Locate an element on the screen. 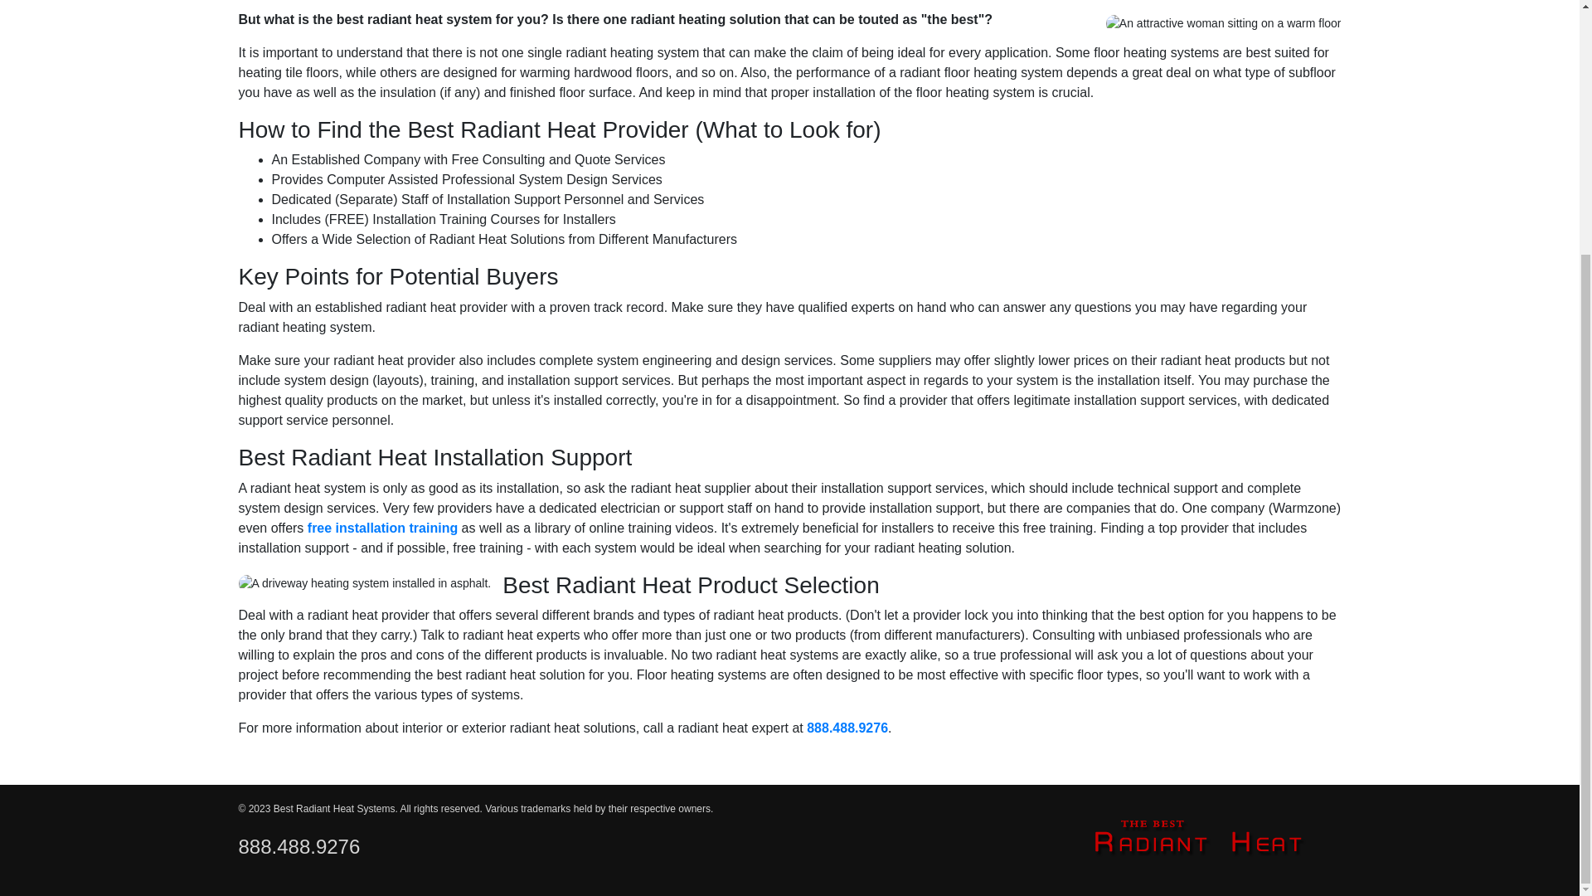 This screenshot has width=1592, height=896. An attractive woman sitting on a warm floor. is located at coordinates (1224, 23).